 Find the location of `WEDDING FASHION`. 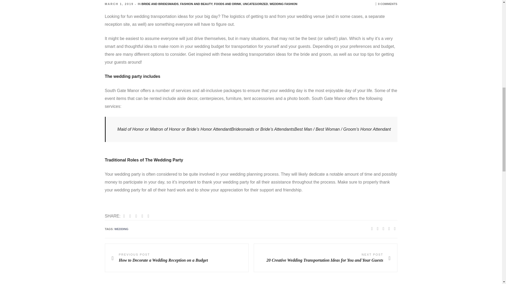

WEDDING FASHION is located at coordinates (284, 4).